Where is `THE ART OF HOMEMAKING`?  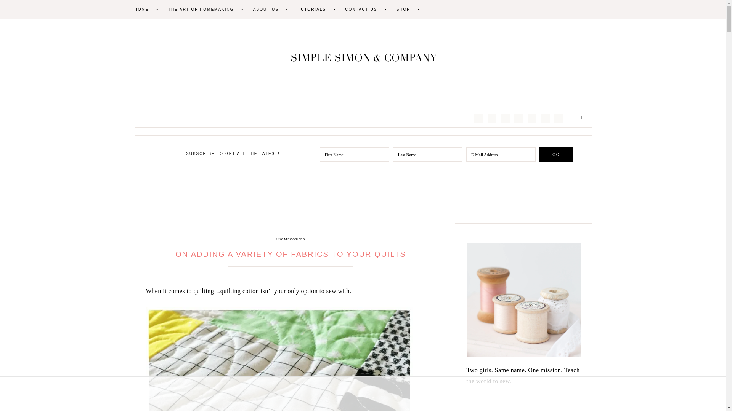 THE ART OF HOMEMAKING is located at coordinates (210, 9).